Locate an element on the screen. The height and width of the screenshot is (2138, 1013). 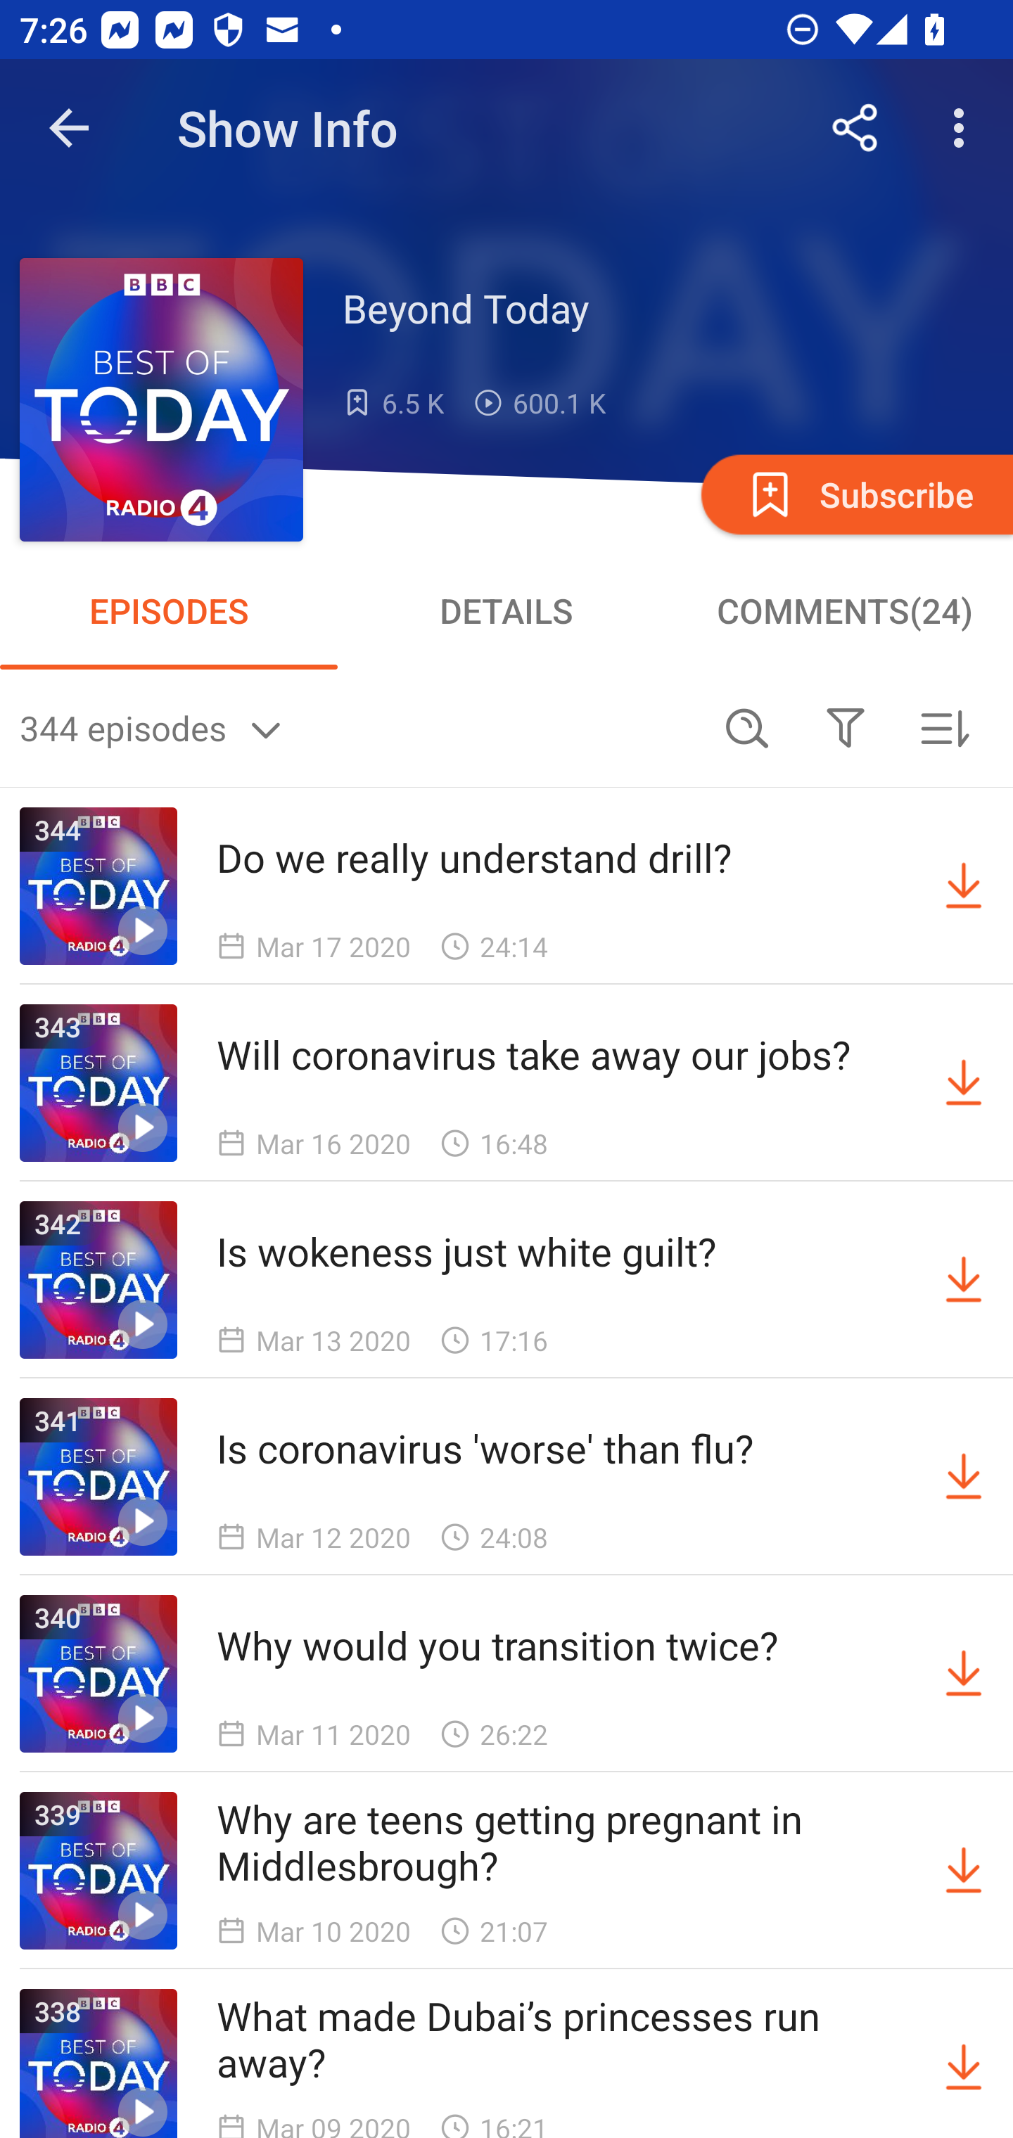
 Search is located at coordinates (747, 727).